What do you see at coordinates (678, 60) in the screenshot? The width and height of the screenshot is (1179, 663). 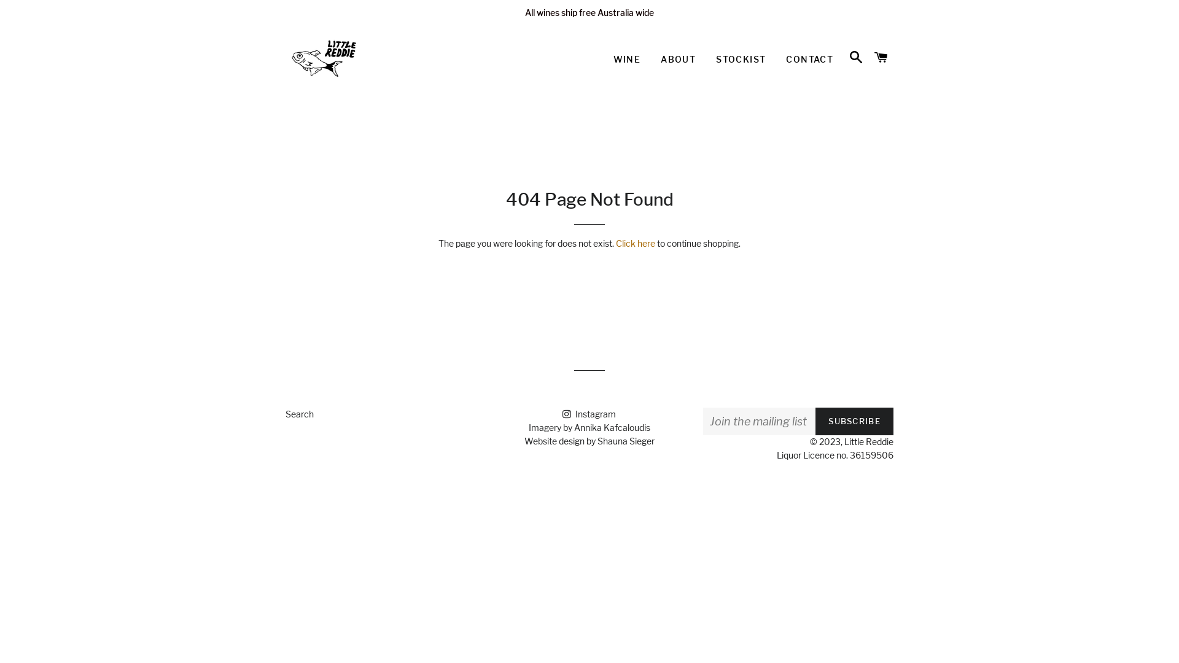 I see `ABOUT` at bounding box center [678, 60].